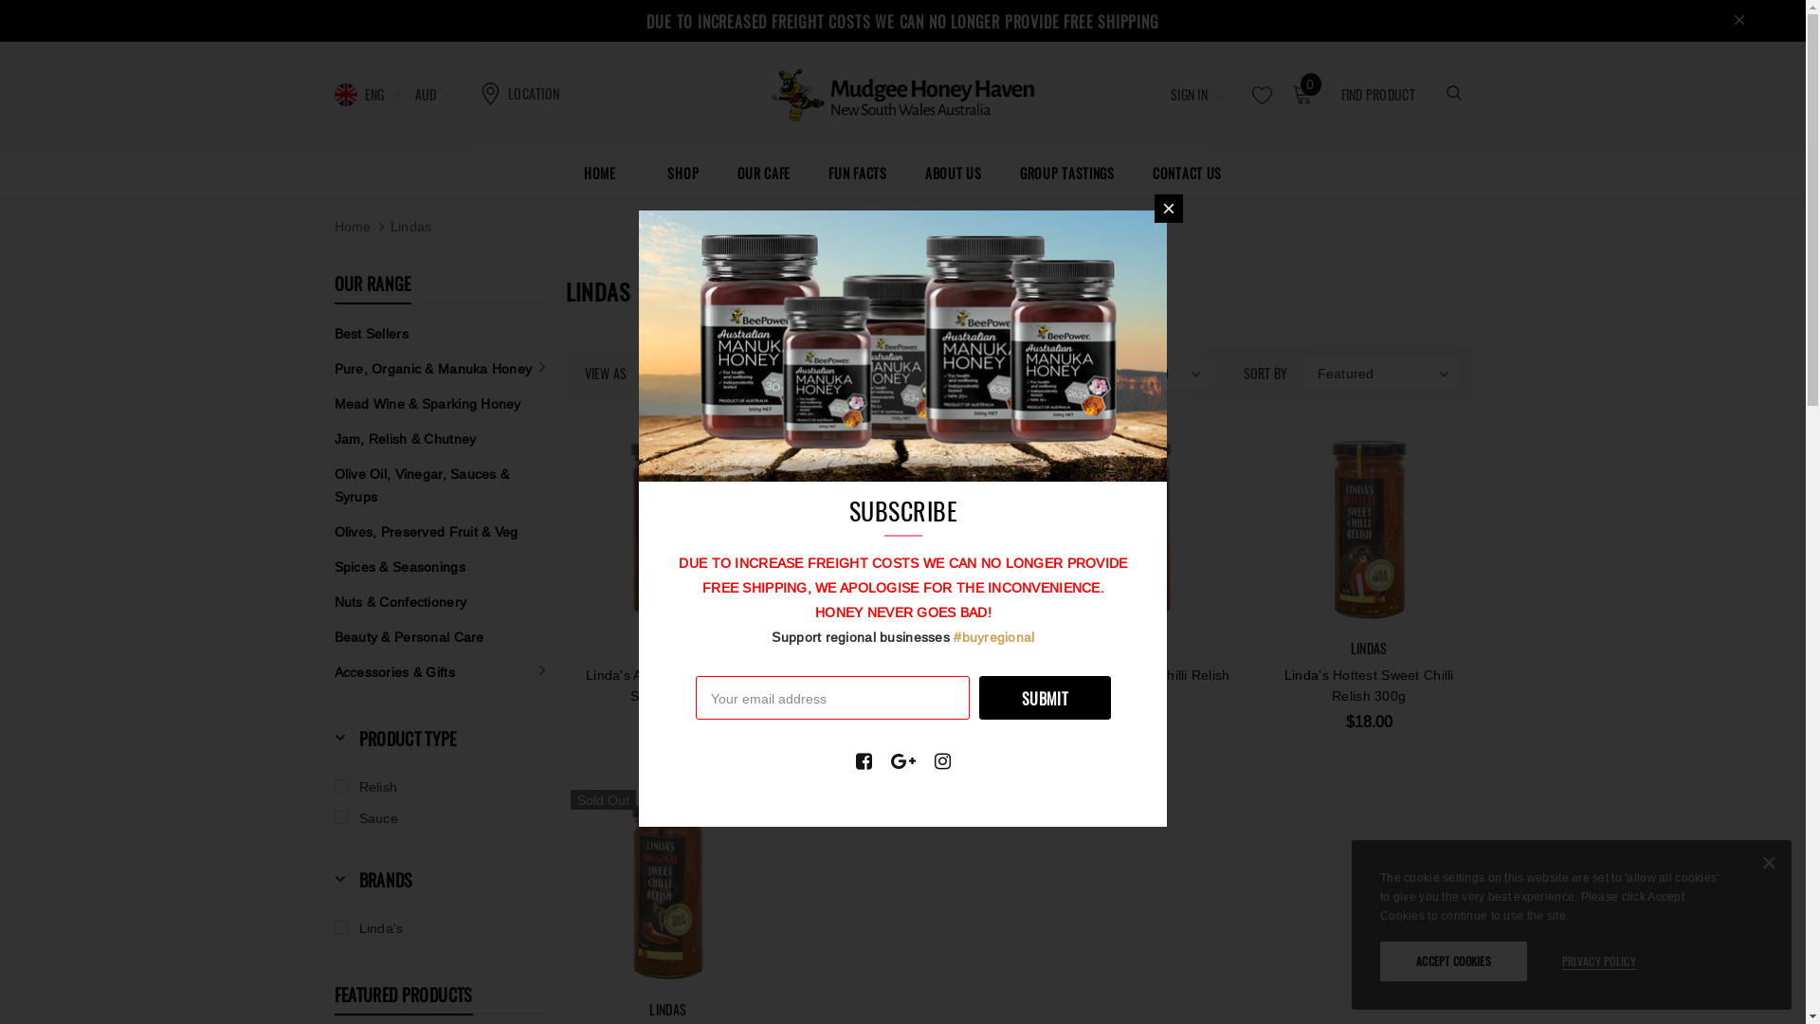  I want to click on Olives, Preserved Fruit & Veg, so click(426, 531).